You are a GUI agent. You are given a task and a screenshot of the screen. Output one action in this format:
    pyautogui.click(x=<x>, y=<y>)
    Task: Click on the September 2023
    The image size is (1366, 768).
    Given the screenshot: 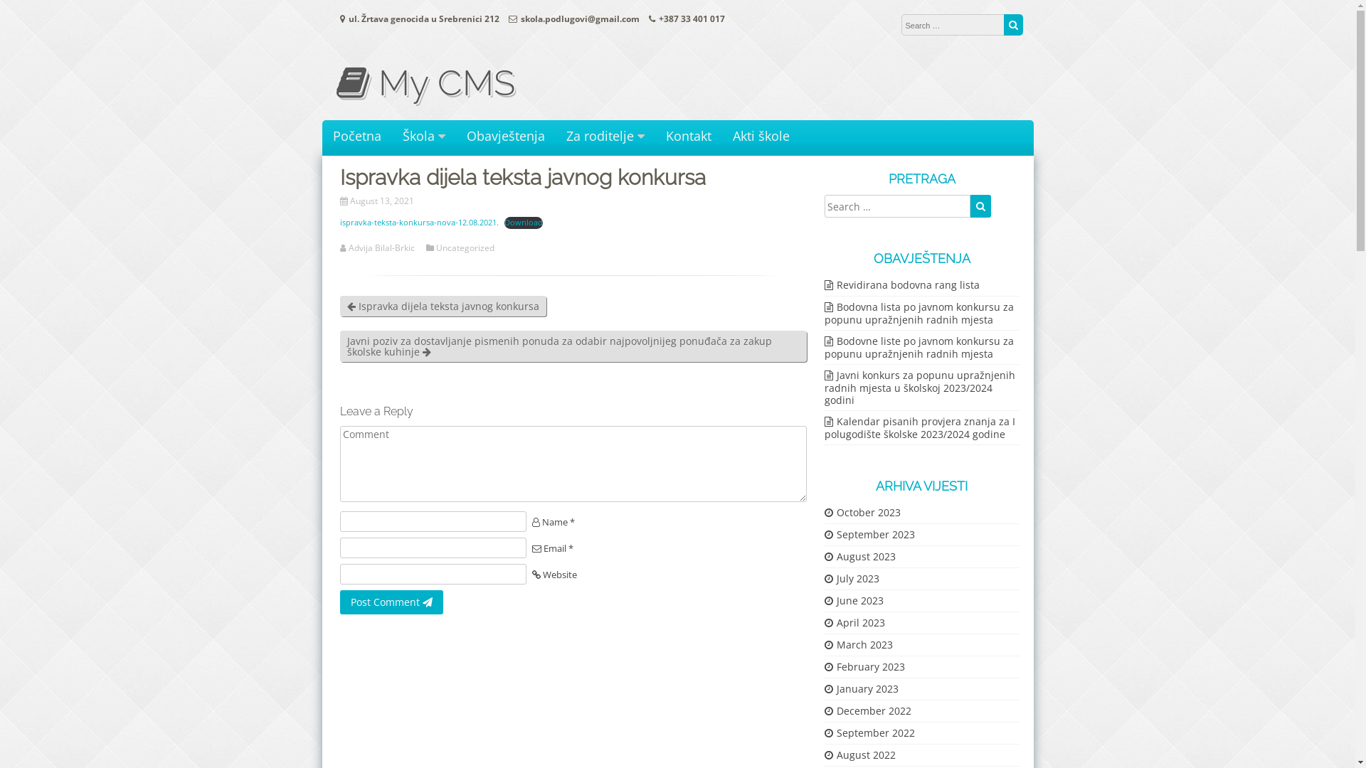 What is the action you would take?
    pyautogui.click(x=869, y=535)
    